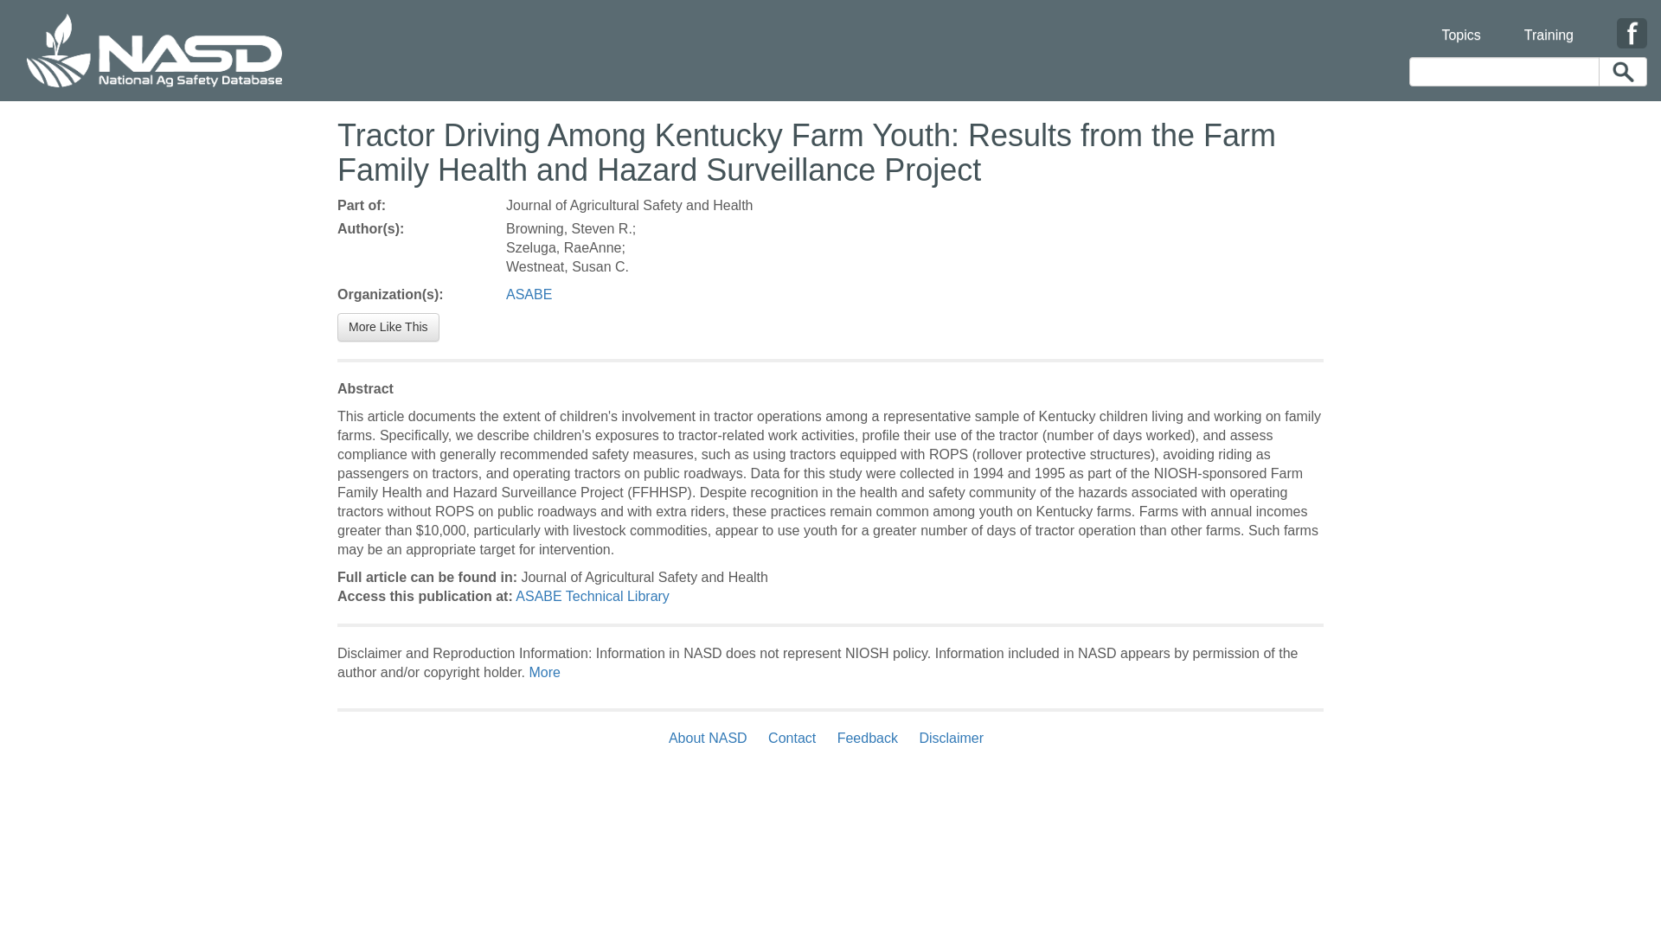  What do you see at coordinates (1549, 24) in the screenshot?
I see `Training` at bounding box center [1549, 24].